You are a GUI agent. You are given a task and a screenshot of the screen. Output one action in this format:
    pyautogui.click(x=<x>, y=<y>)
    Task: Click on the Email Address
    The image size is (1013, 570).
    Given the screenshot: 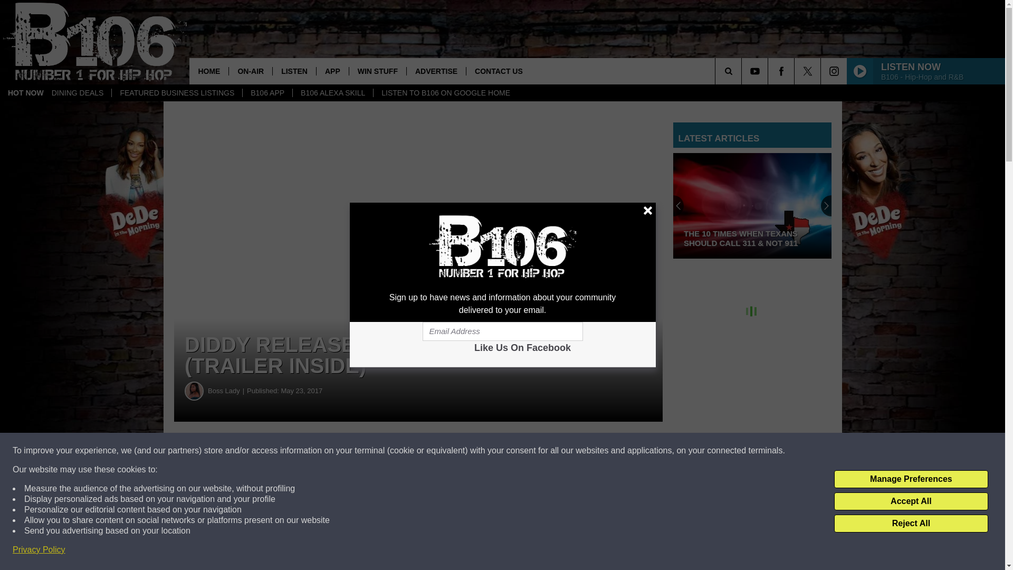 What is the action you would take?
    pyautogui.click(x=502, y=331)
    